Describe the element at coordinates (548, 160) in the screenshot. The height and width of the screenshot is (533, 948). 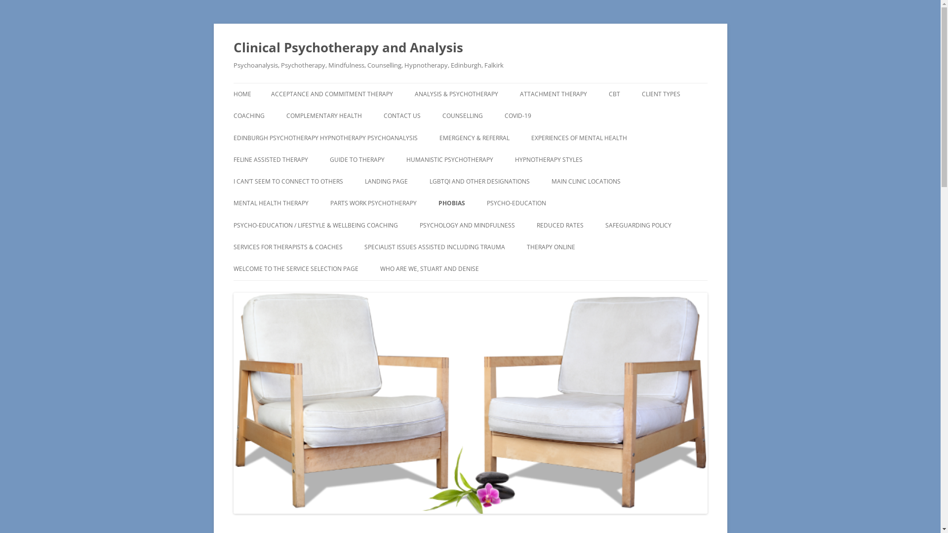
I see `HYPNOTHERAPY STYLES` at that location.